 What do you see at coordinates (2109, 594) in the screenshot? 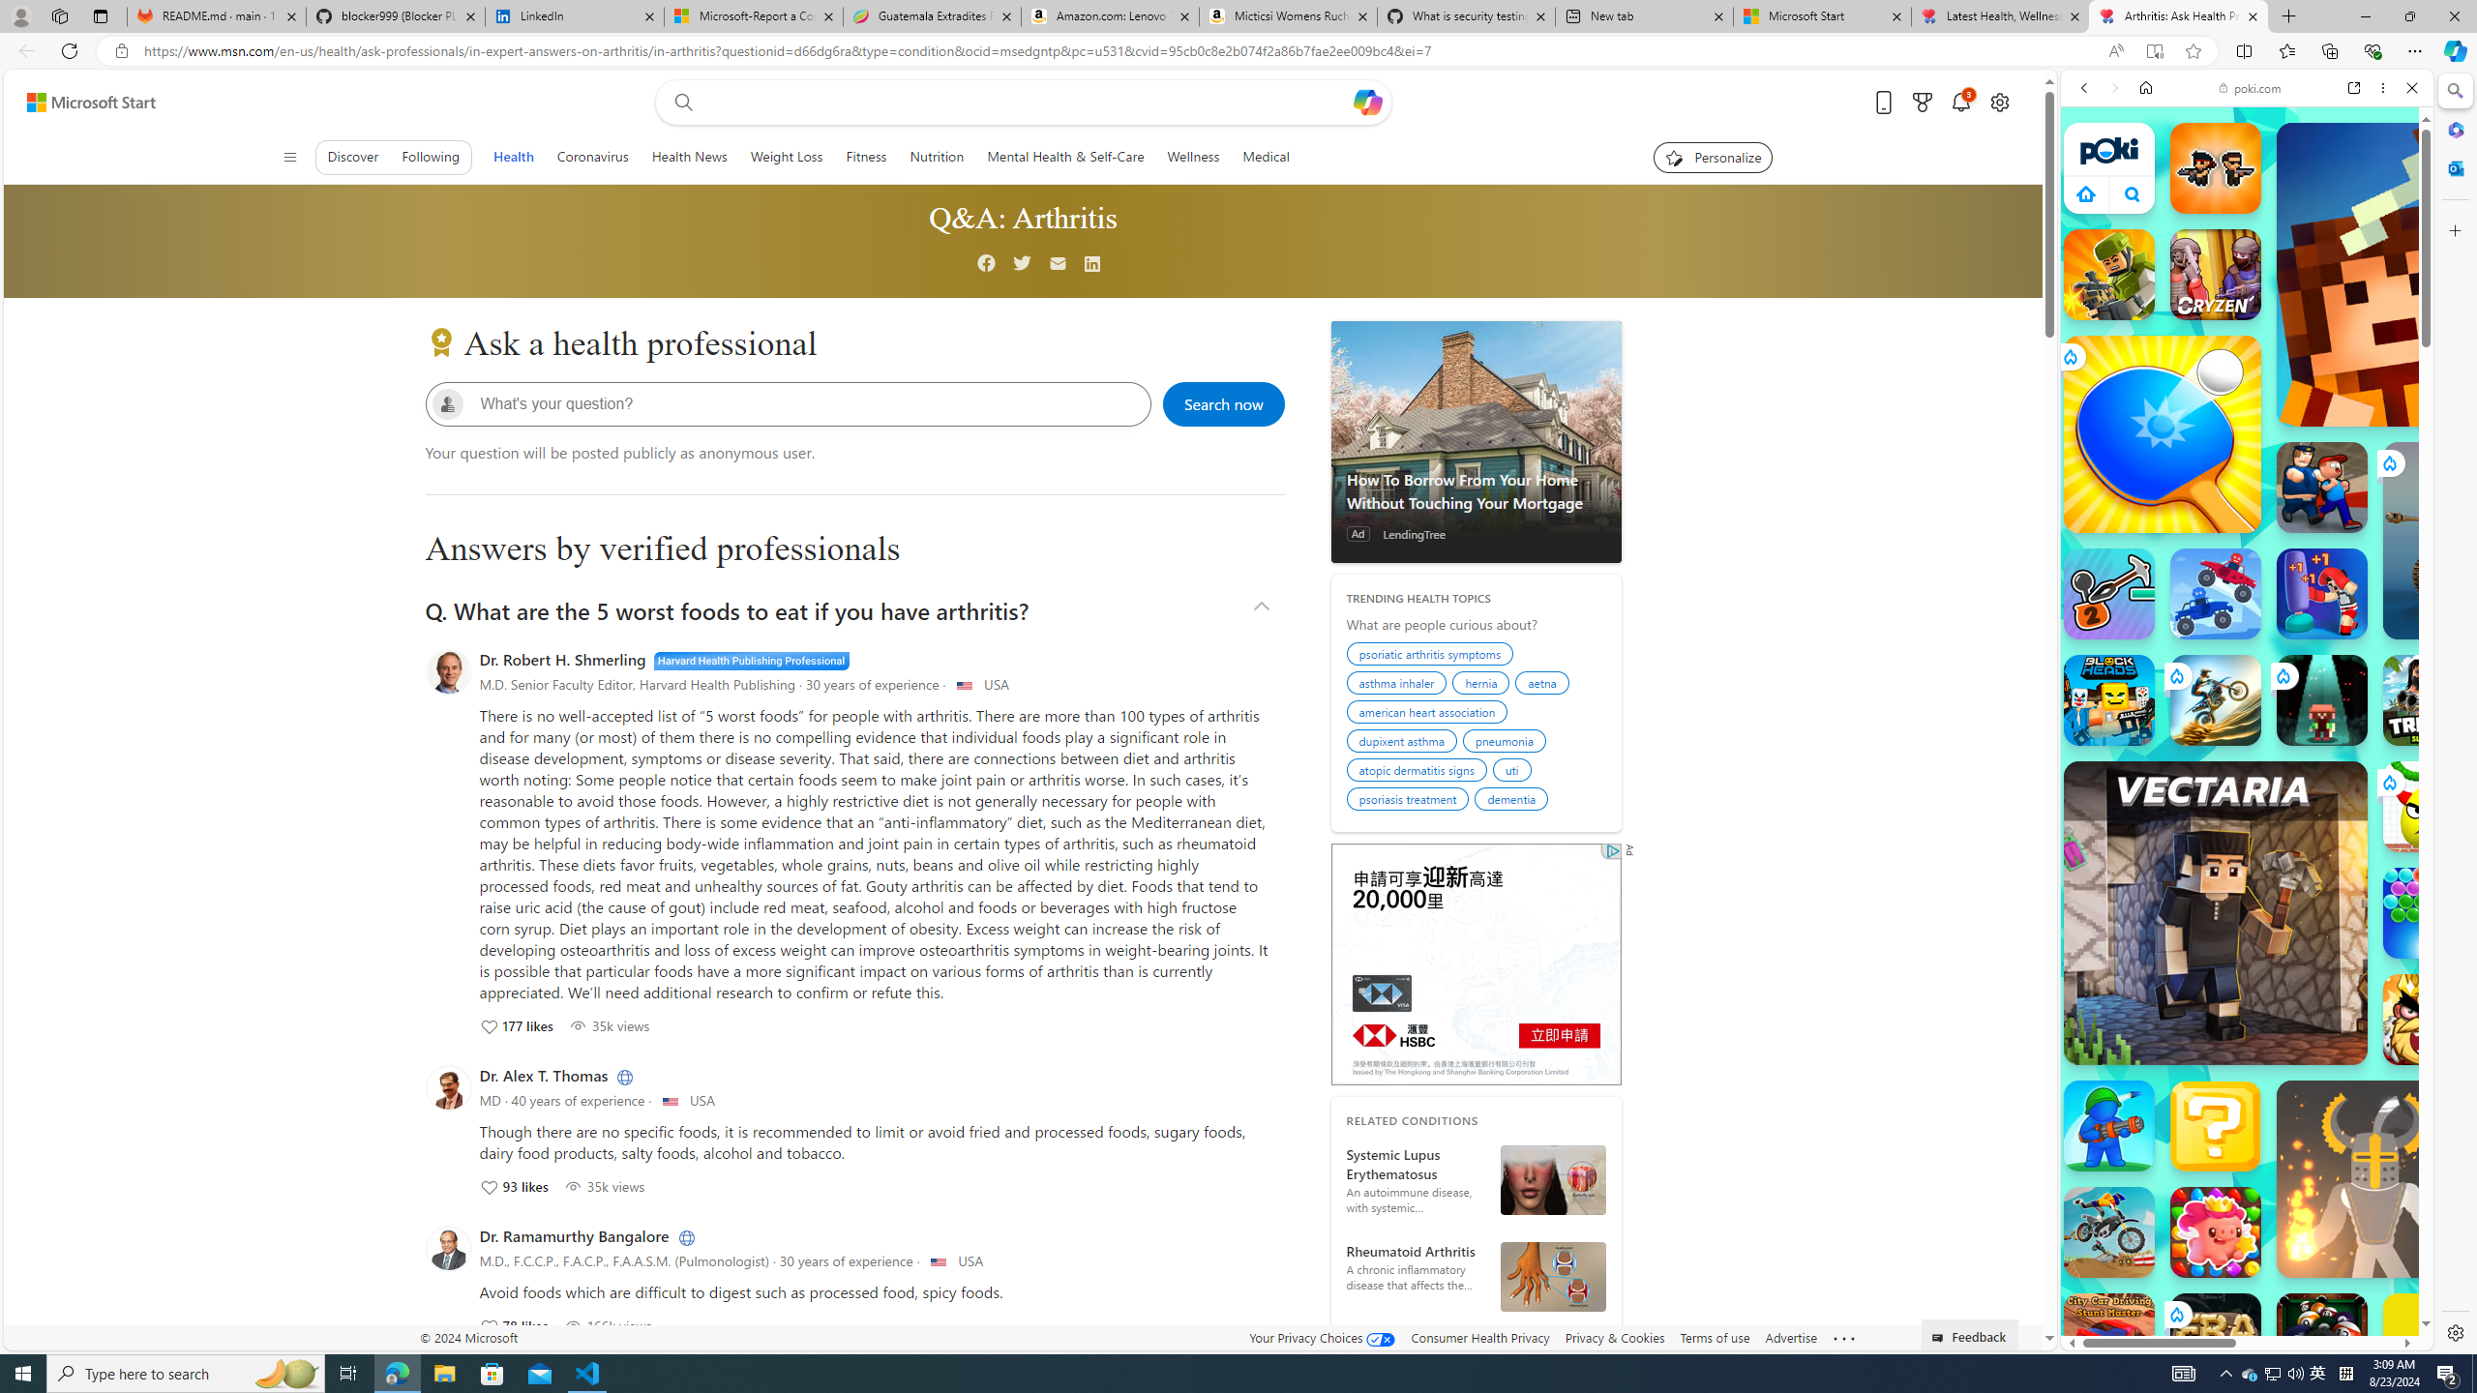
I see `Stickman Climb 2` at bounding box center [2109, 594].